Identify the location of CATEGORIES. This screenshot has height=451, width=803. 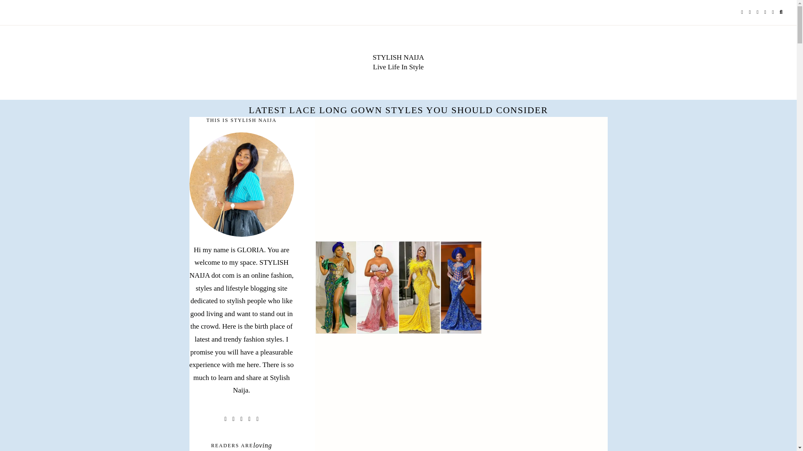
(151, 13).